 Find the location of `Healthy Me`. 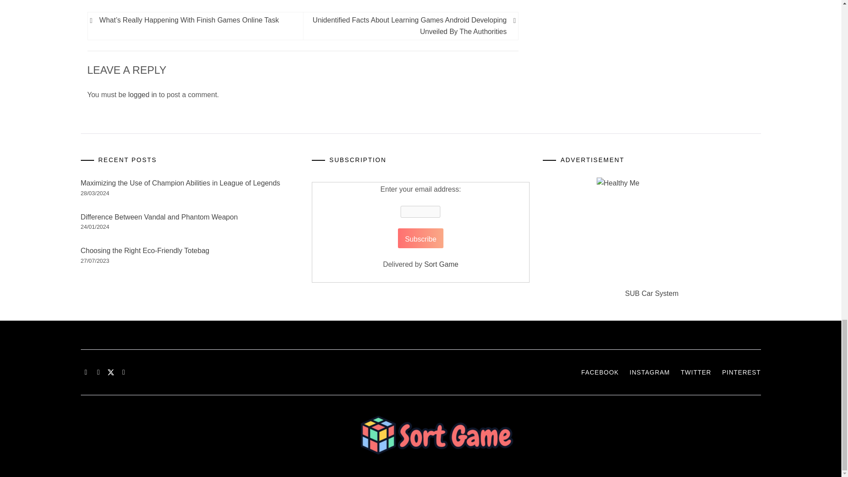

Healthy Me is located at coordinates (652, 232).